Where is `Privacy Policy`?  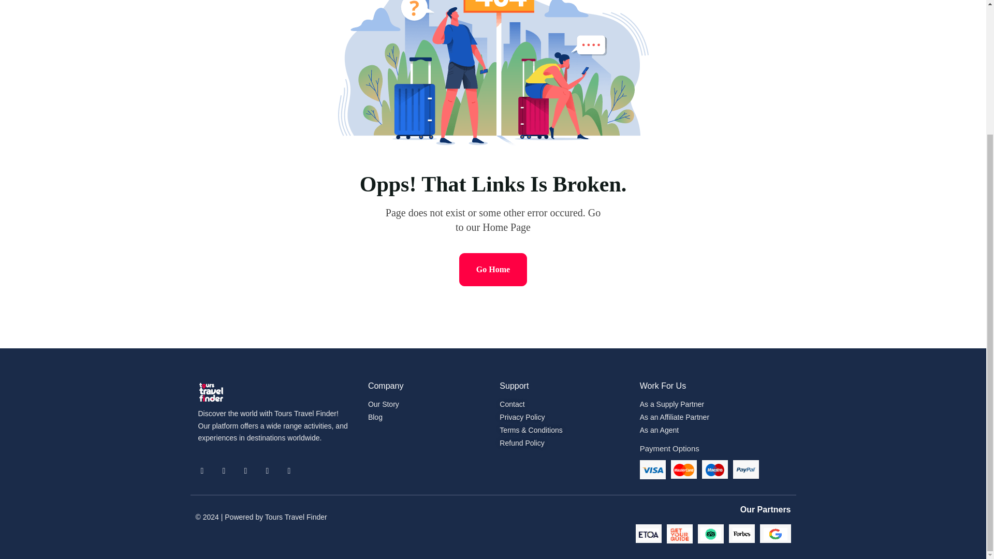 Privacy Policy is located at coordinates (562, 417).